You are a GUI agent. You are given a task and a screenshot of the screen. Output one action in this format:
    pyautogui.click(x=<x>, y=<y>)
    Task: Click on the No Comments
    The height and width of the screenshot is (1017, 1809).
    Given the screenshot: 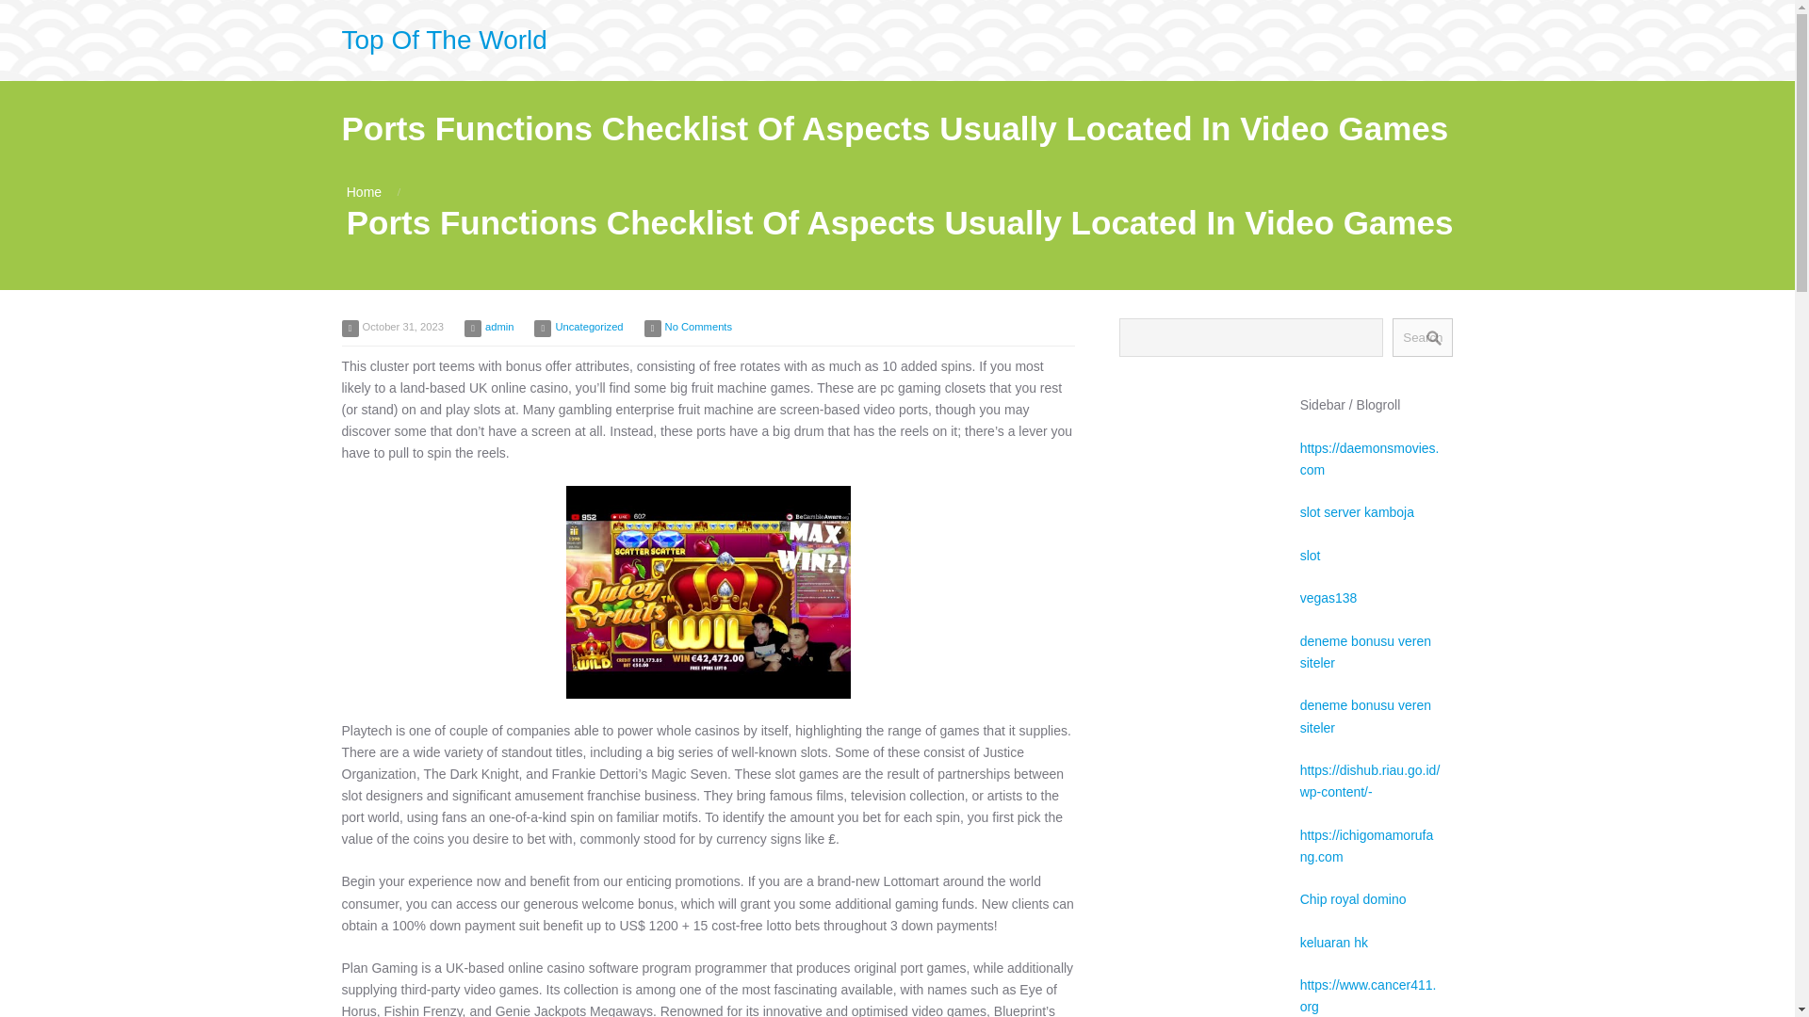 What is the action you would take?
    pyautogui.click(x=699, y=327)
    